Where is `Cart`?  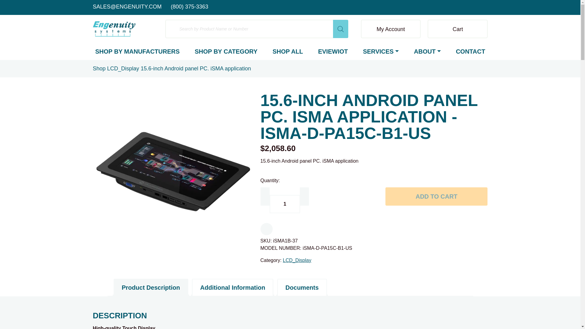
Cart is located at coordinates (457, 29).